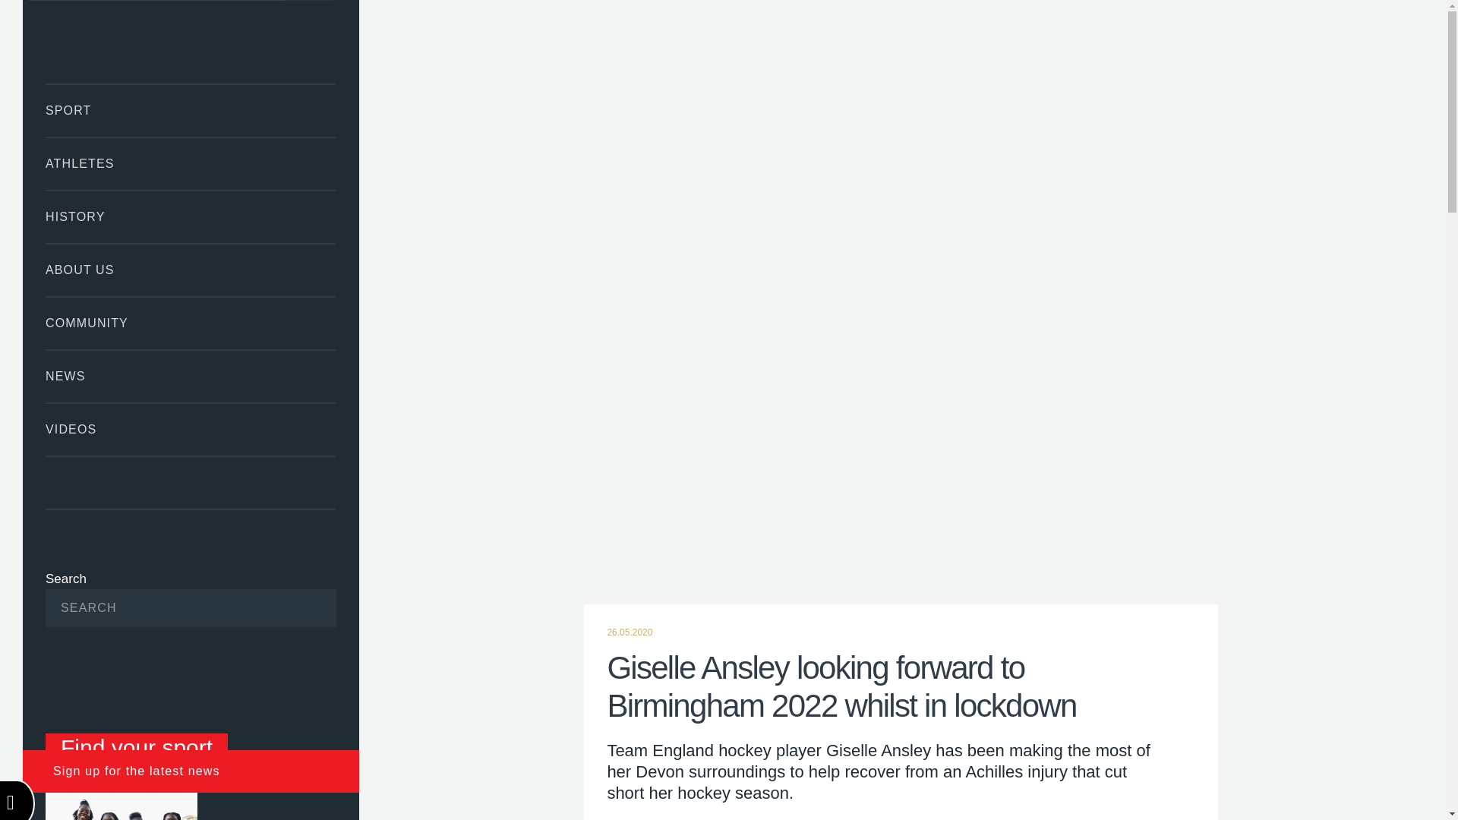 The image size is (1458, 820). I want to click on Commonwealth Games England, so click(191, 42).